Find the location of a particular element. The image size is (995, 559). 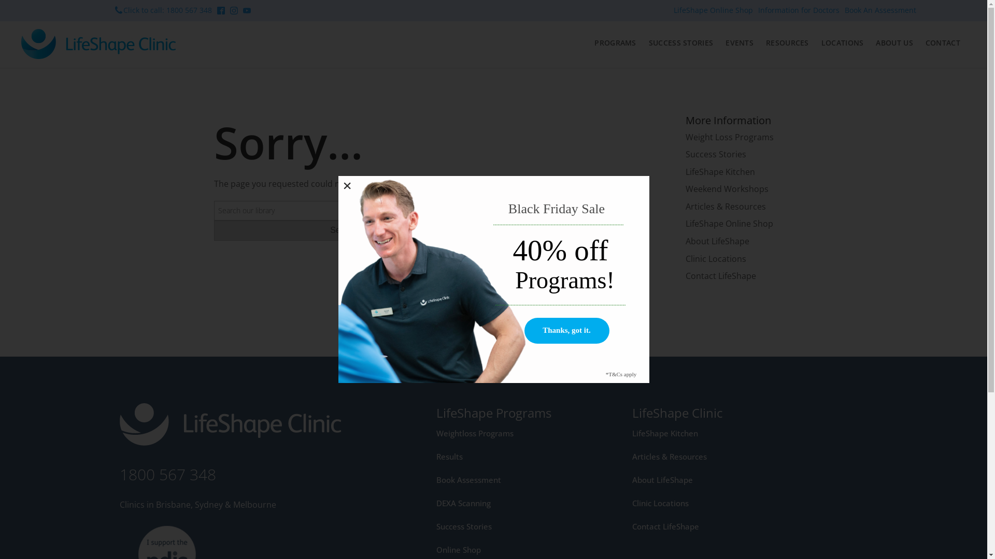

ABOUT US is located at coordinates (894, 43).